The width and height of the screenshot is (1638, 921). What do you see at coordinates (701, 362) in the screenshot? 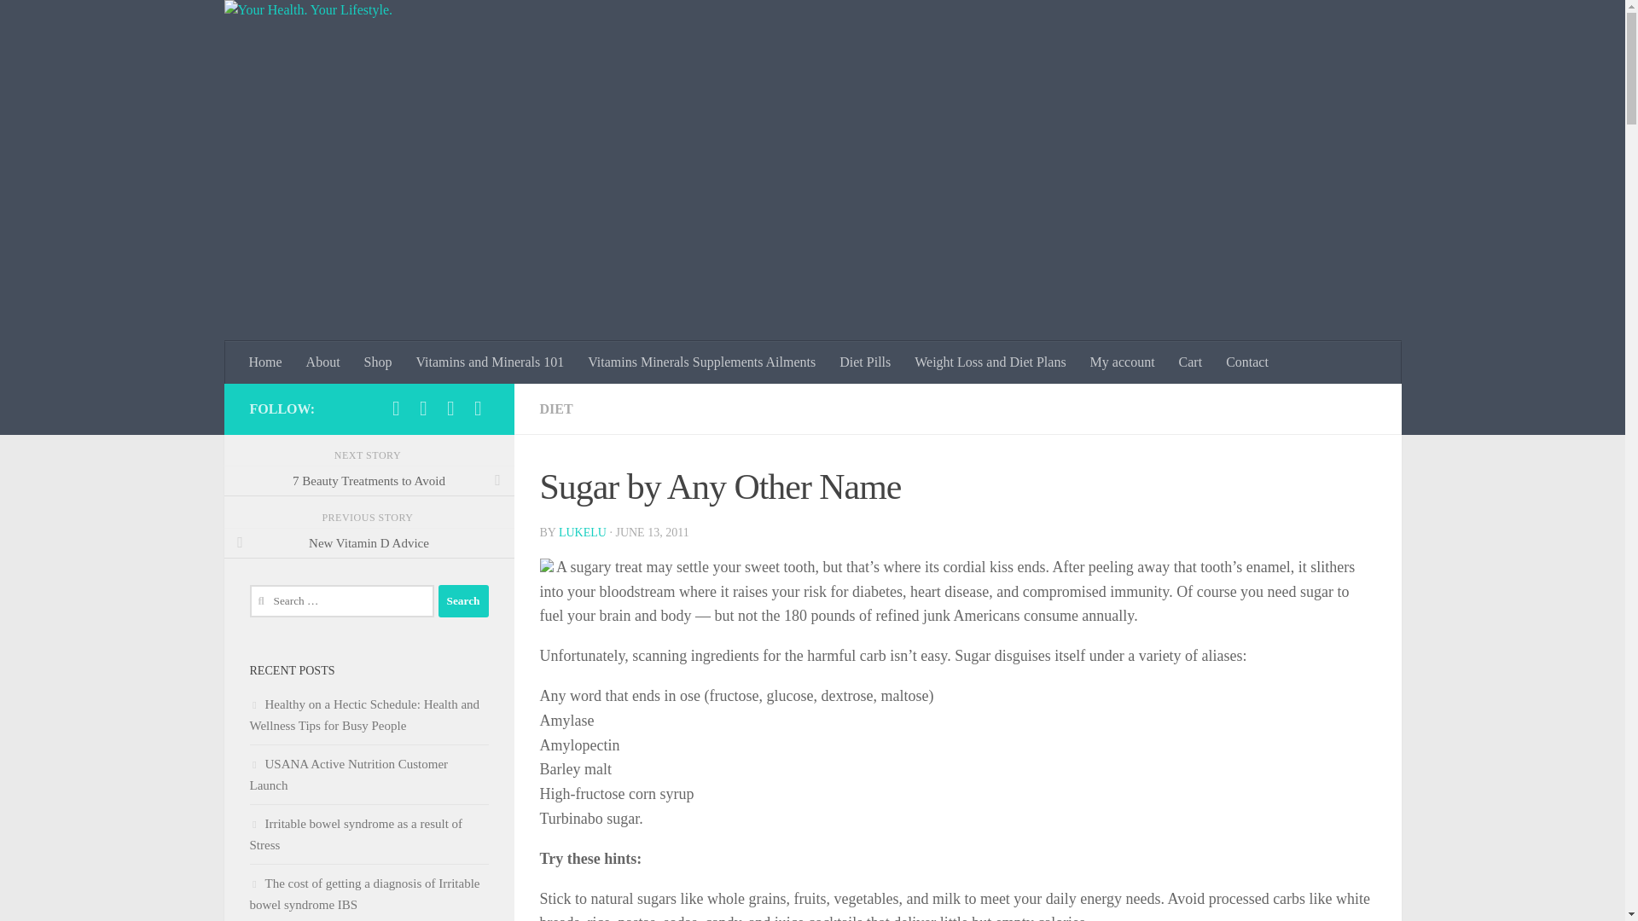
I see `Vitamins Minerals Supplements Ailments` at bounding box center [701, 362].